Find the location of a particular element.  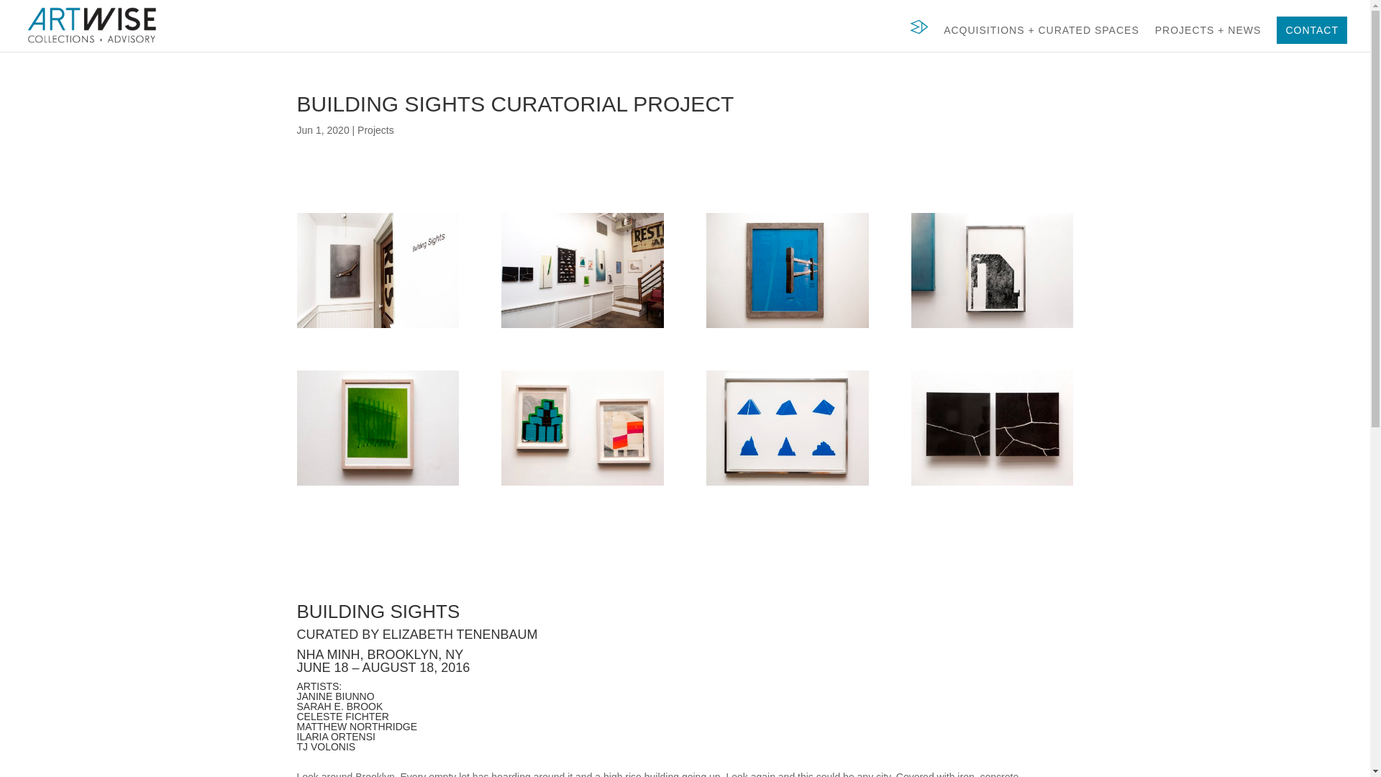

Building.Sights.22 is located at coordinates (992, 328).